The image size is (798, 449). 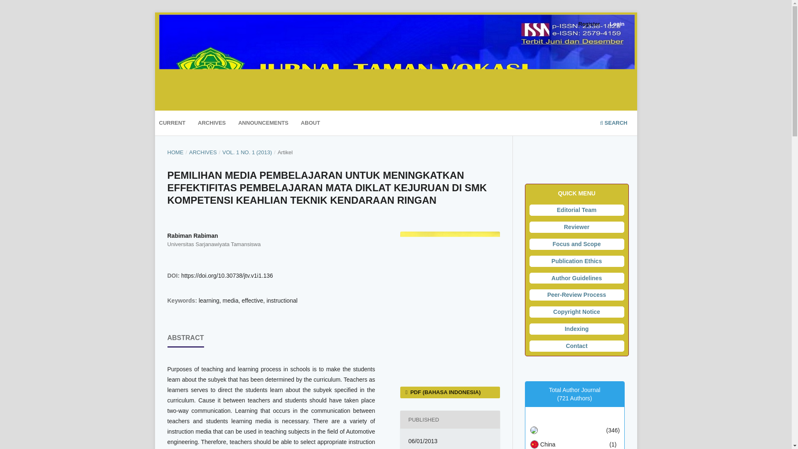 What do you see at coordinates (589, 24) in the screenshot?
I see `Register` at bounding box center [589, 24].